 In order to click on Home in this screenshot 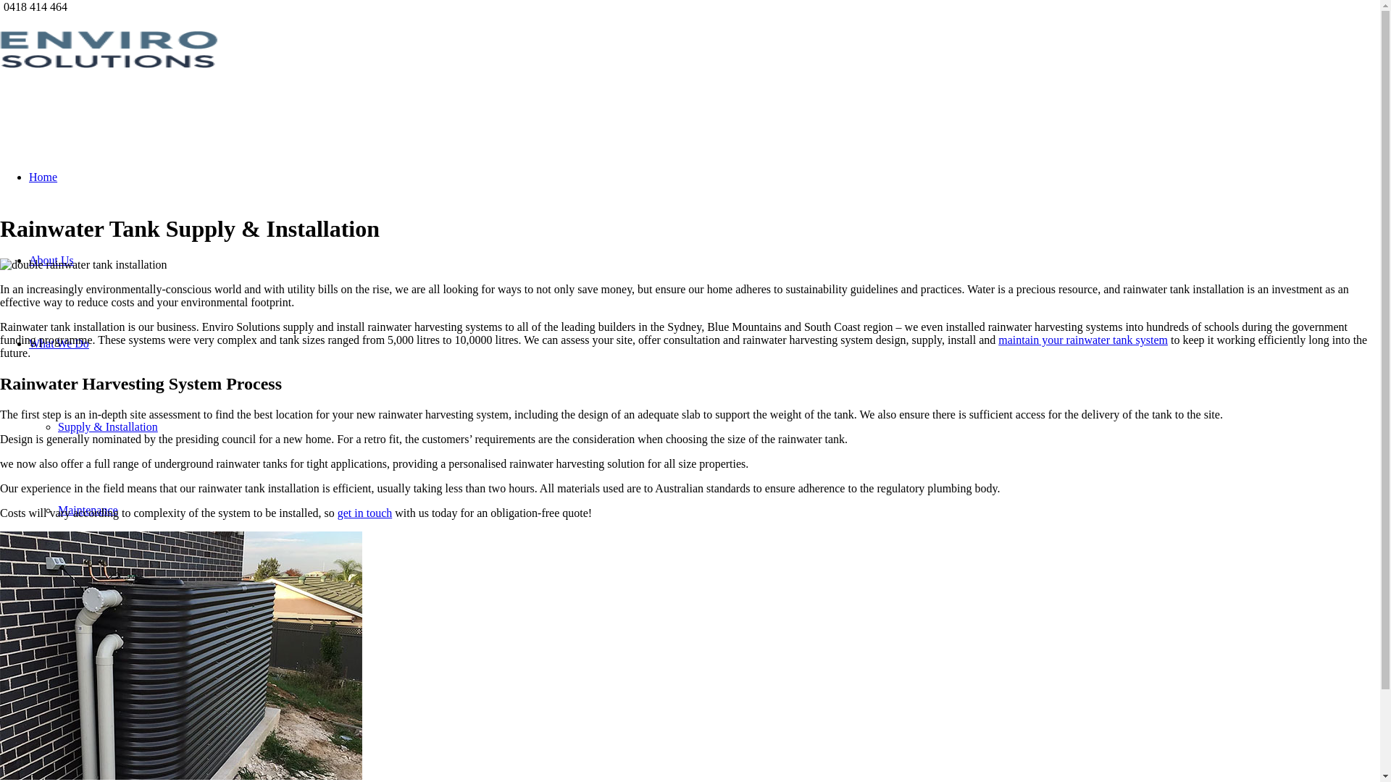, I will do `click(43, 177)`.